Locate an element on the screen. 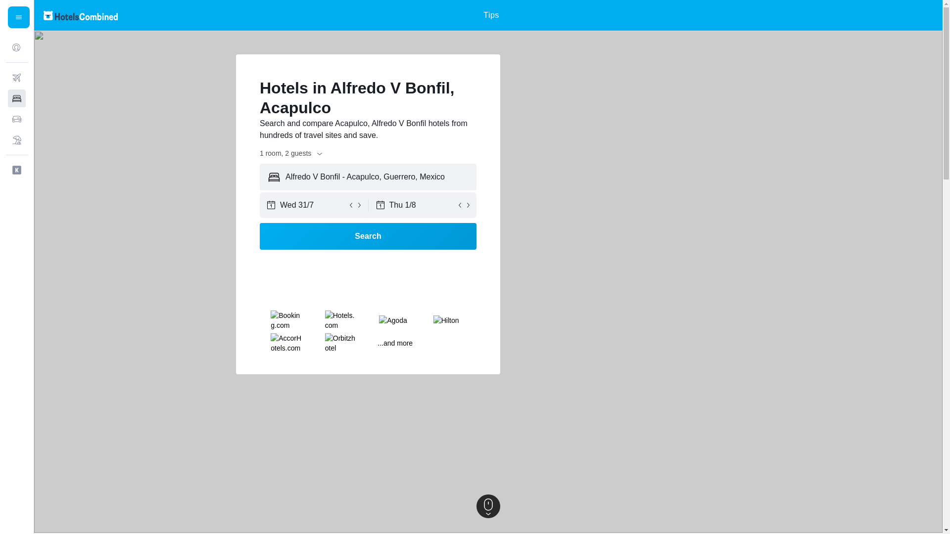  Search is located at coordinates (368, 236).